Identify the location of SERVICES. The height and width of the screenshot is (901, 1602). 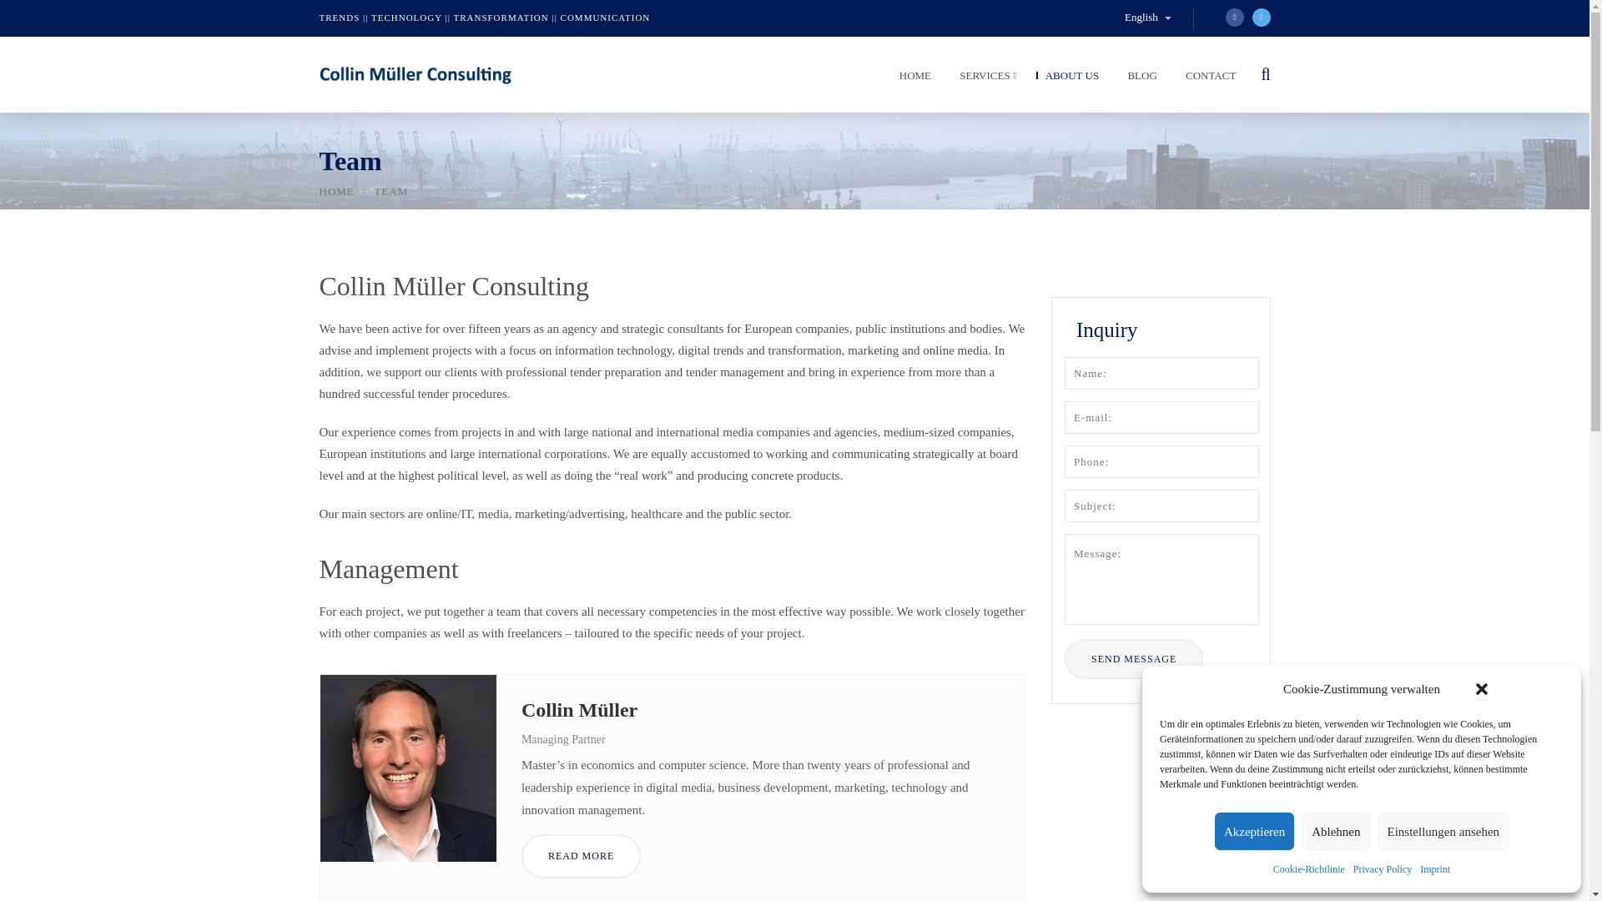
(983, 79).